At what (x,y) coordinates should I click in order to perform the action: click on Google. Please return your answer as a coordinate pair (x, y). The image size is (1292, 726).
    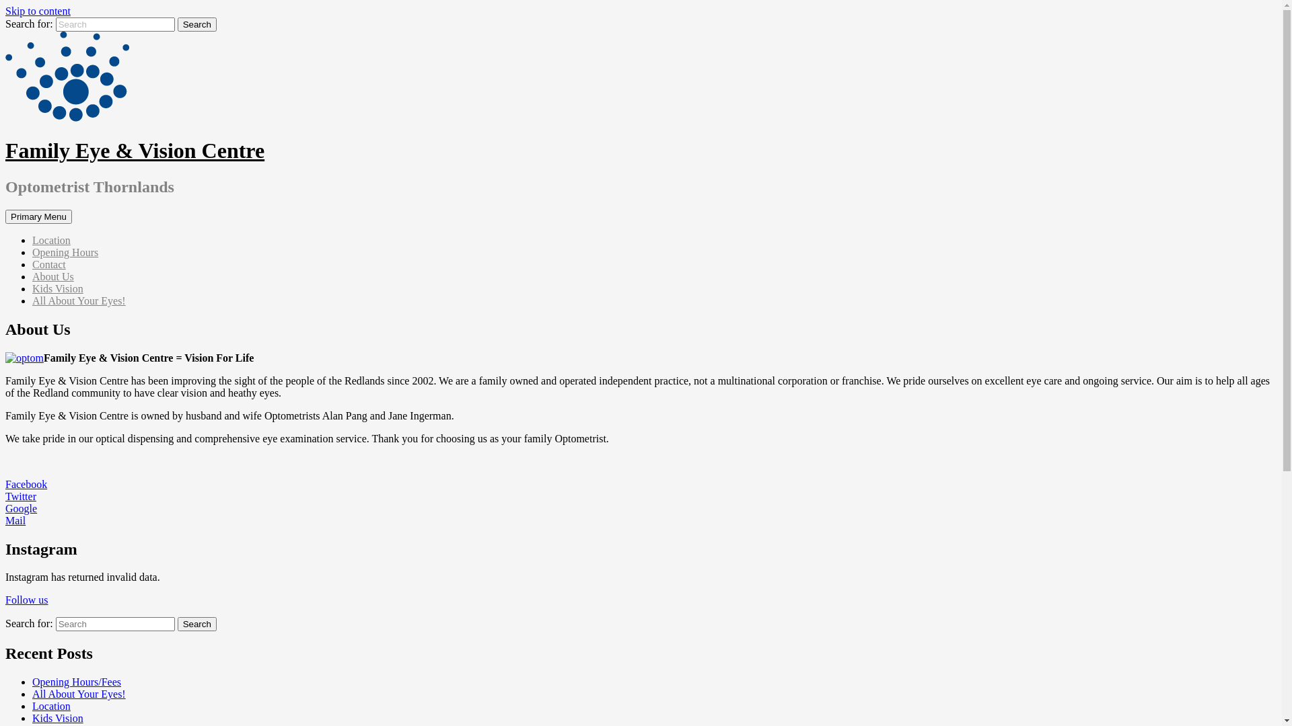
    Looking at the image, I should click on (22, 508).